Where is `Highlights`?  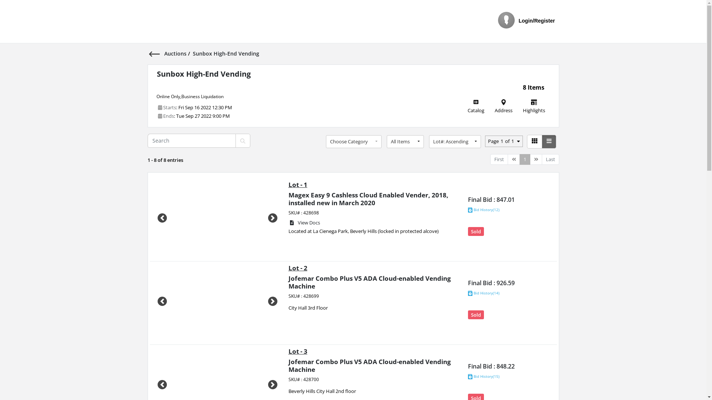 Highlights is located at coordinates (534, 110).